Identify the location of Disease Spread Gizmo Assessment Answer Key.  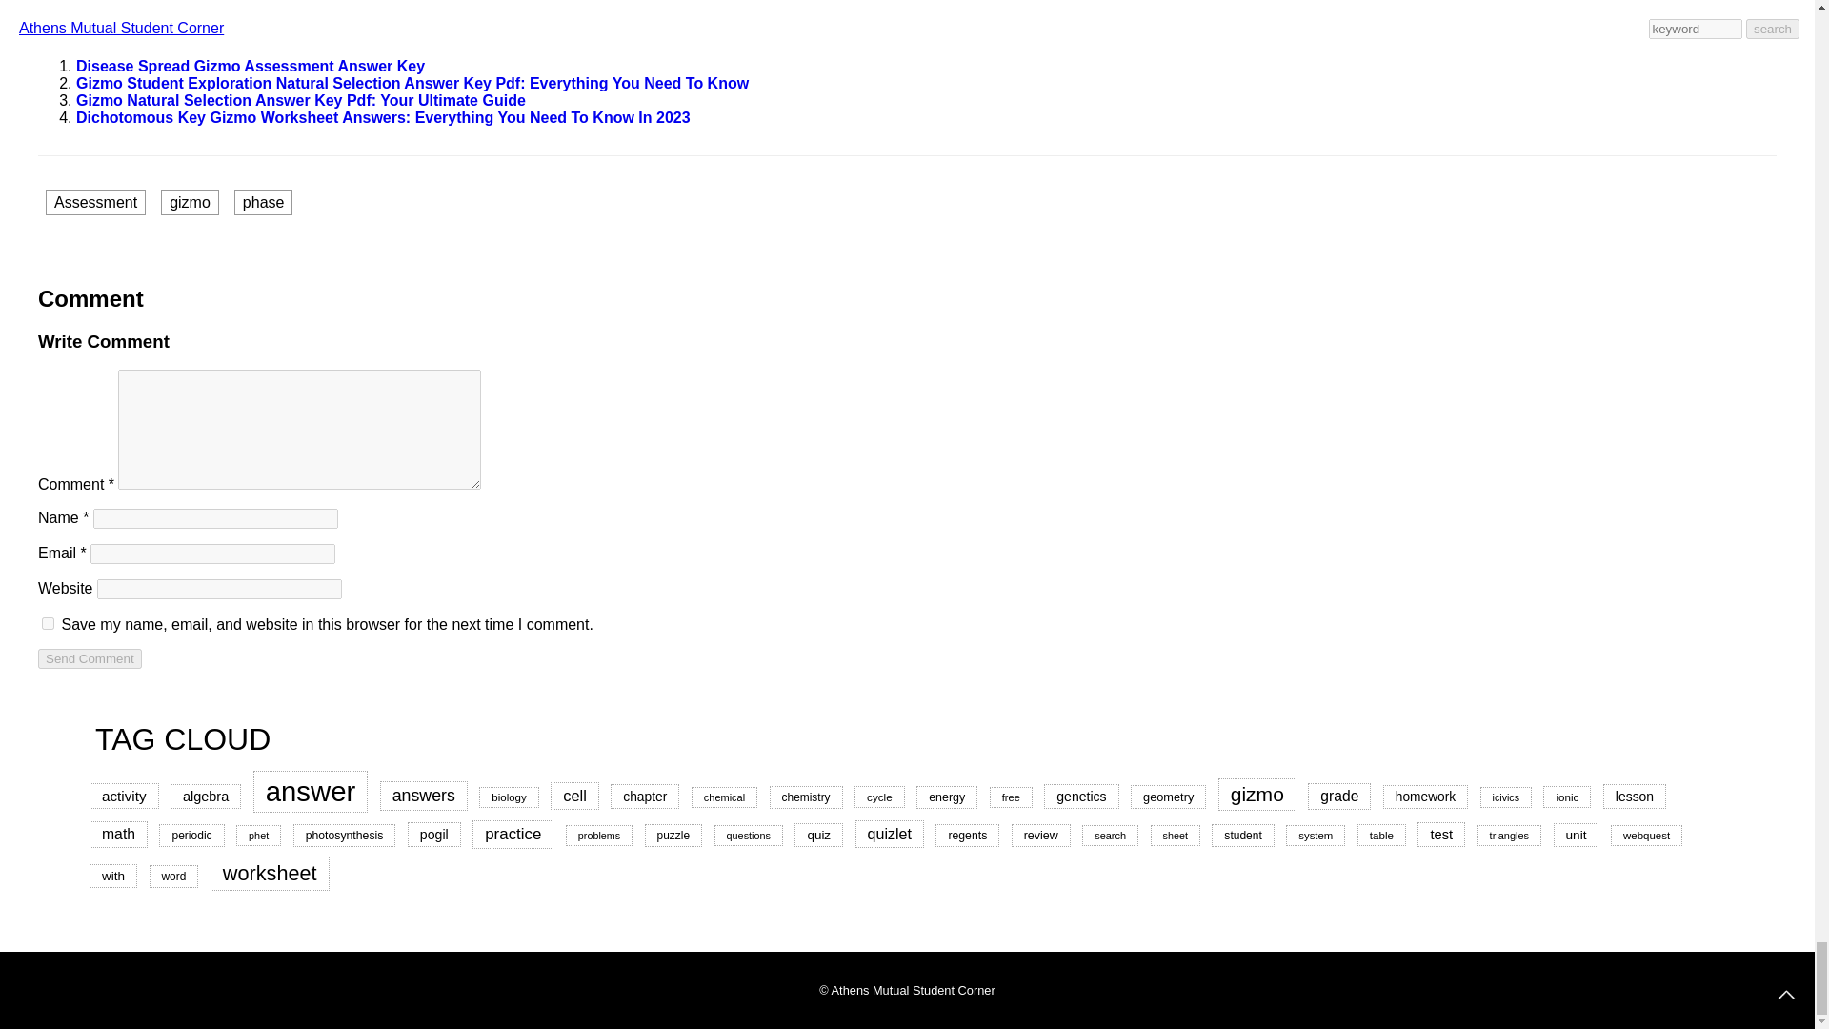
(250, 65).